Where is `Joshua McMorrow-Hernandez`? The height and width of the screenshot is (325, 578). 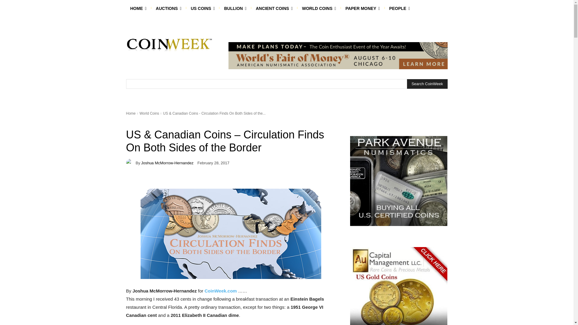
Joshua McMorrow-Hernandez is located at coordinates (131, 163).